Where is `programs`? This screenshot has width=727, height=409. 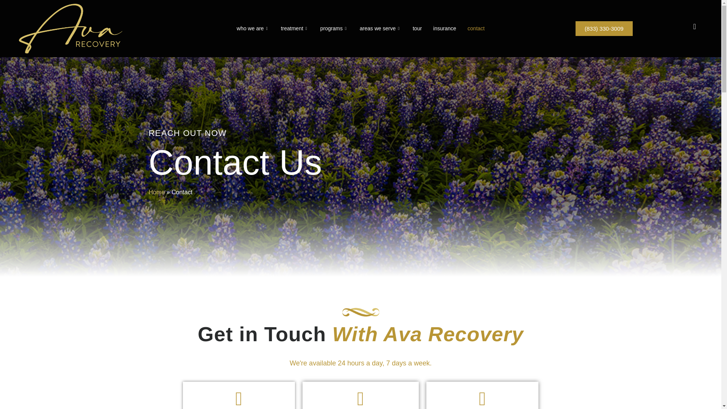 programs is located at coordinates (334, 28).